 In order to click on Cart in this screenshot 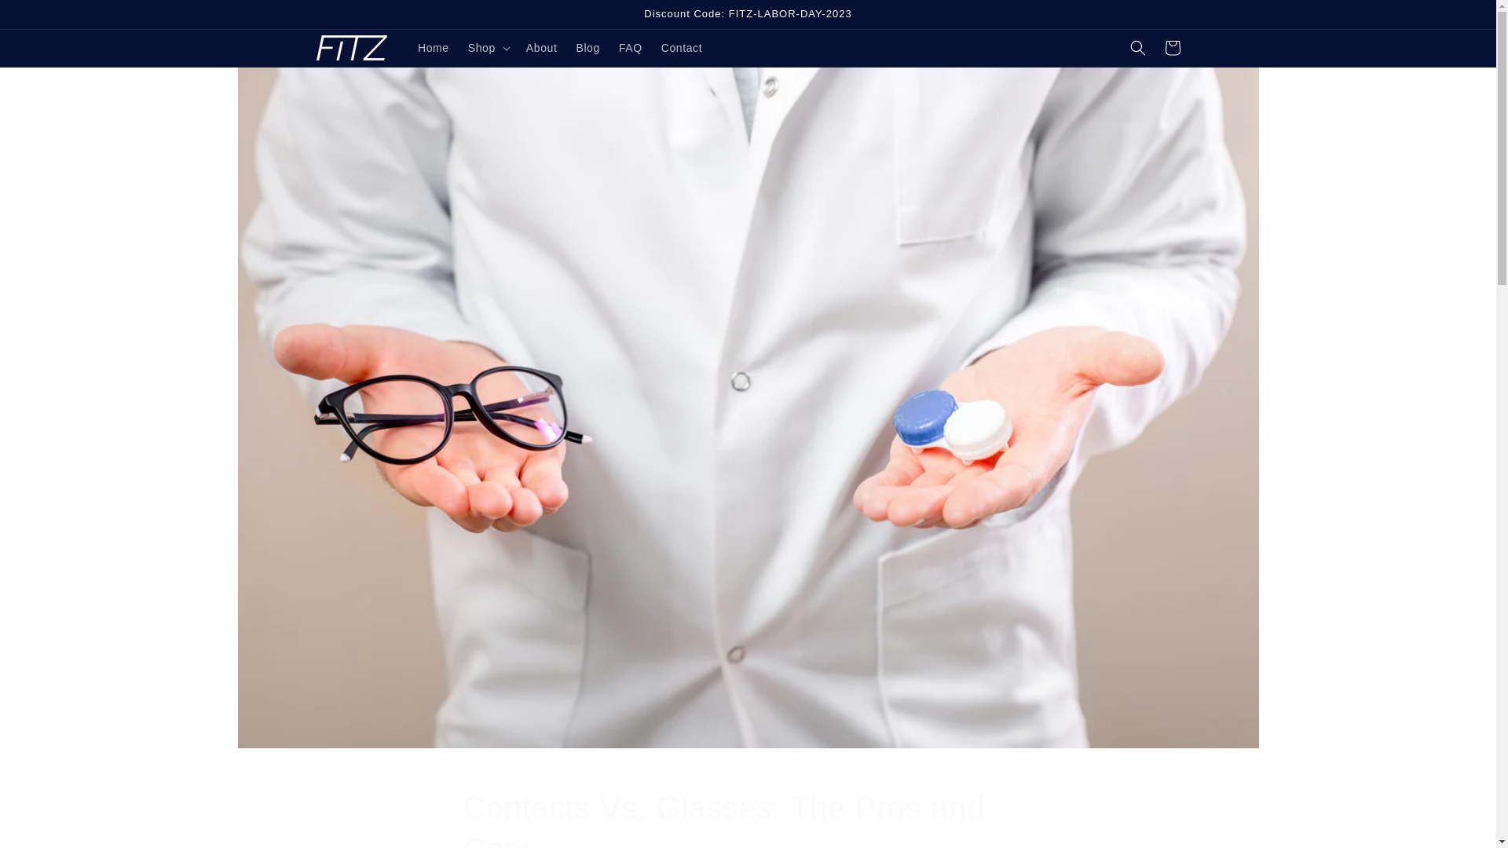, I will do `click(682, 47)`.